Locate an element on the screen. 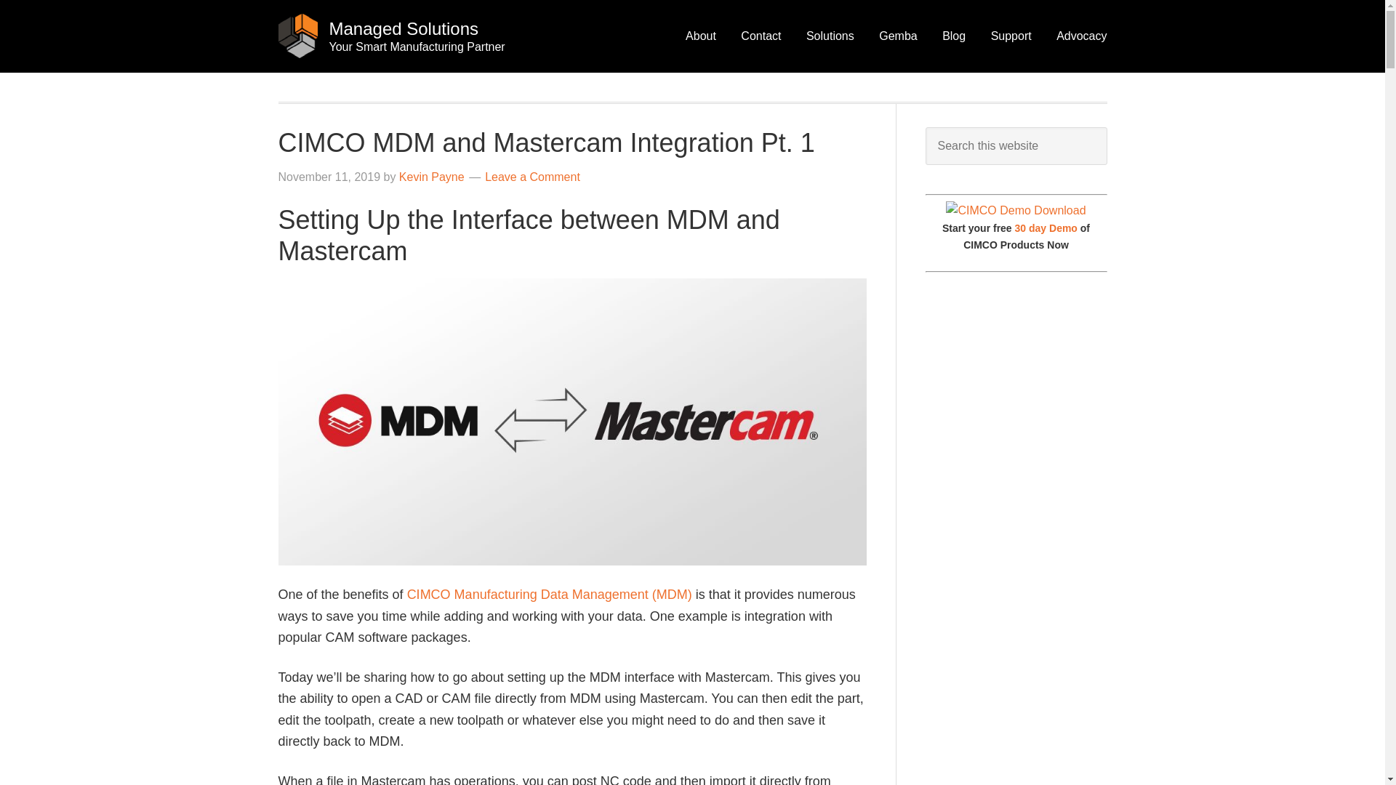 The width and height of the screenshot is (1396, 785). Managed Solutions is located at coordinates (403, 28).